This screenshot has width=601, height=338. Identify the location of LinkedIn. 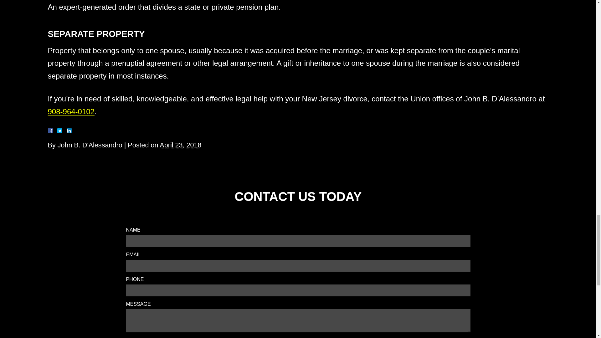
(66, 131).